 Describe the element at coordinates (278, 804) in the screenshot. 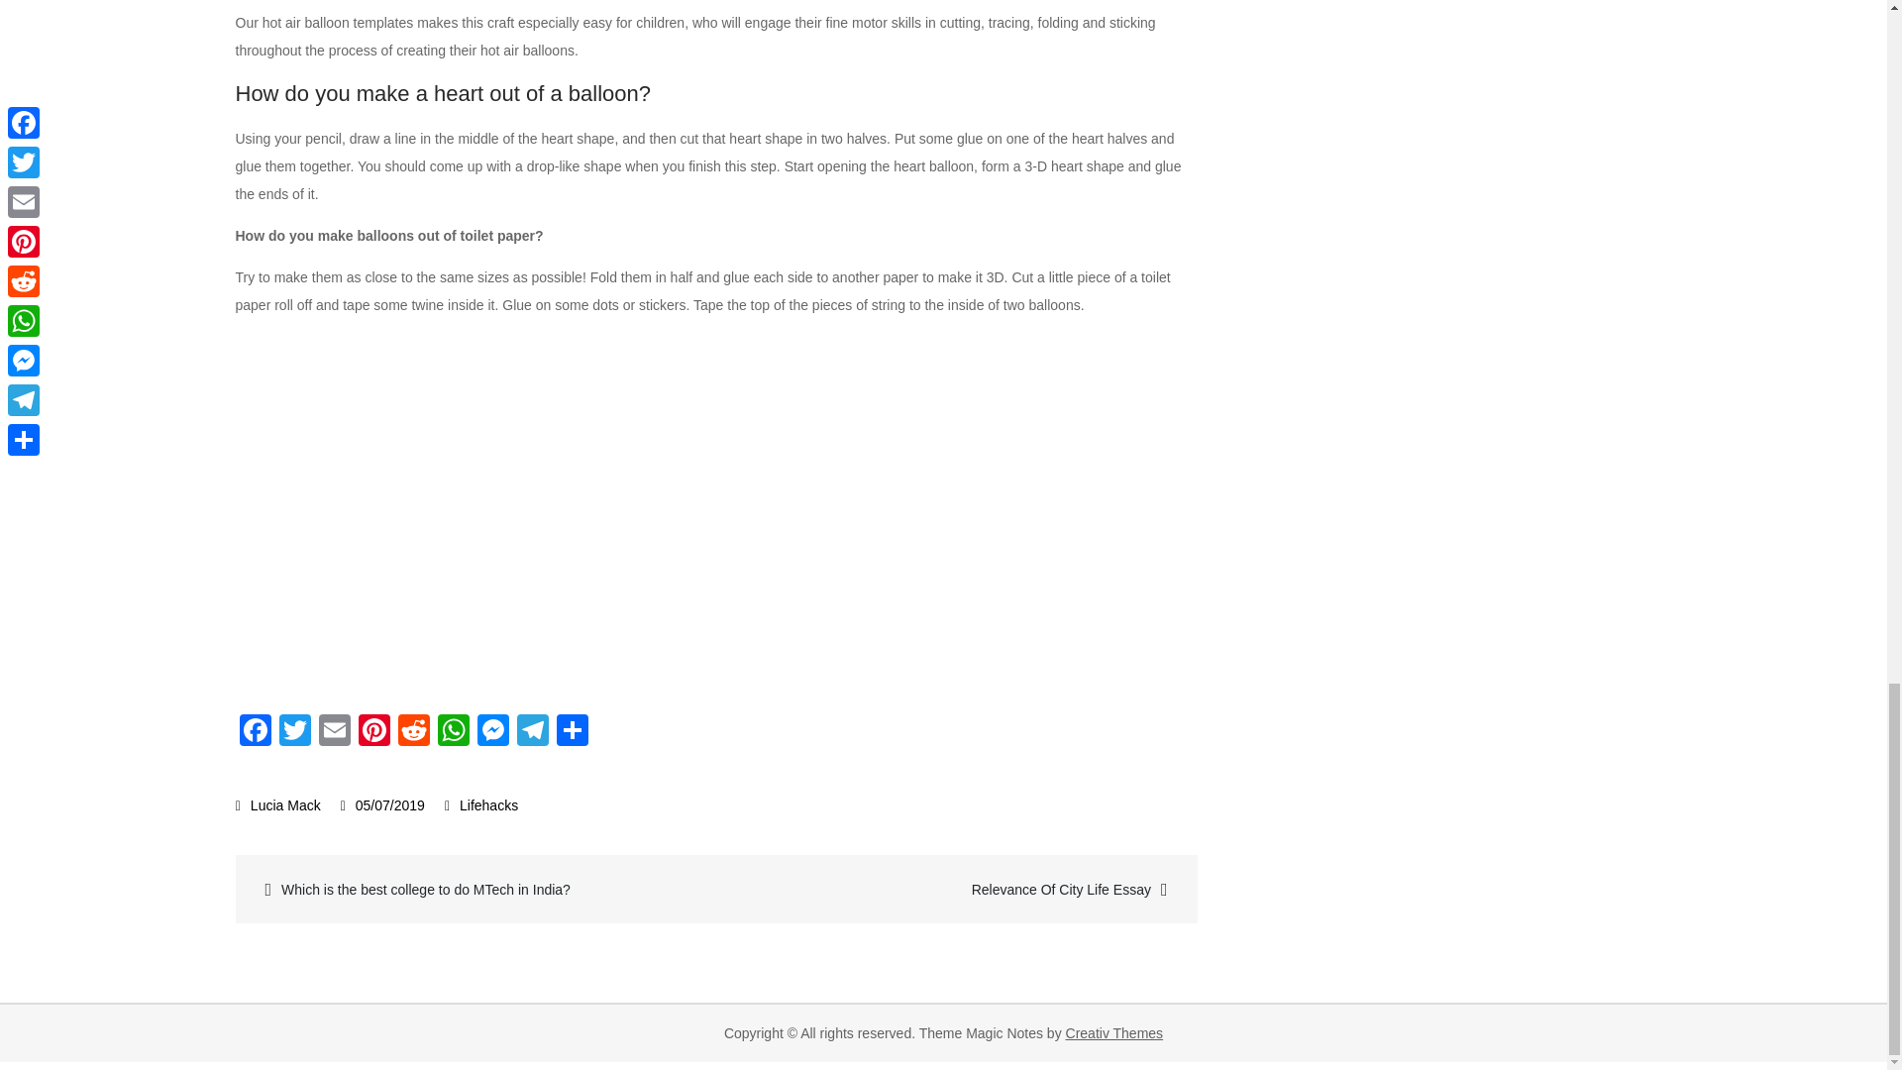

I see `Lucia Mack` at that location.